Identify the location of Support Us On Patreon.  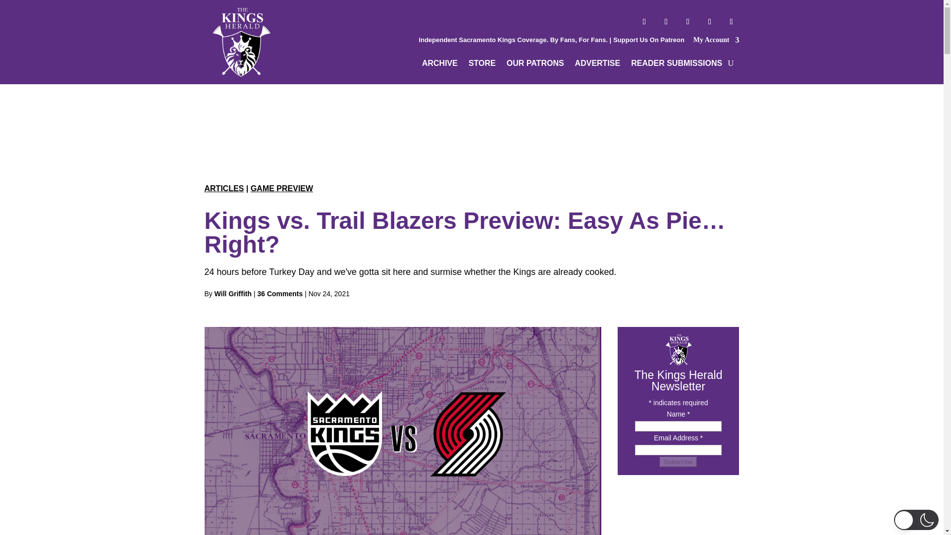
(649, 40).